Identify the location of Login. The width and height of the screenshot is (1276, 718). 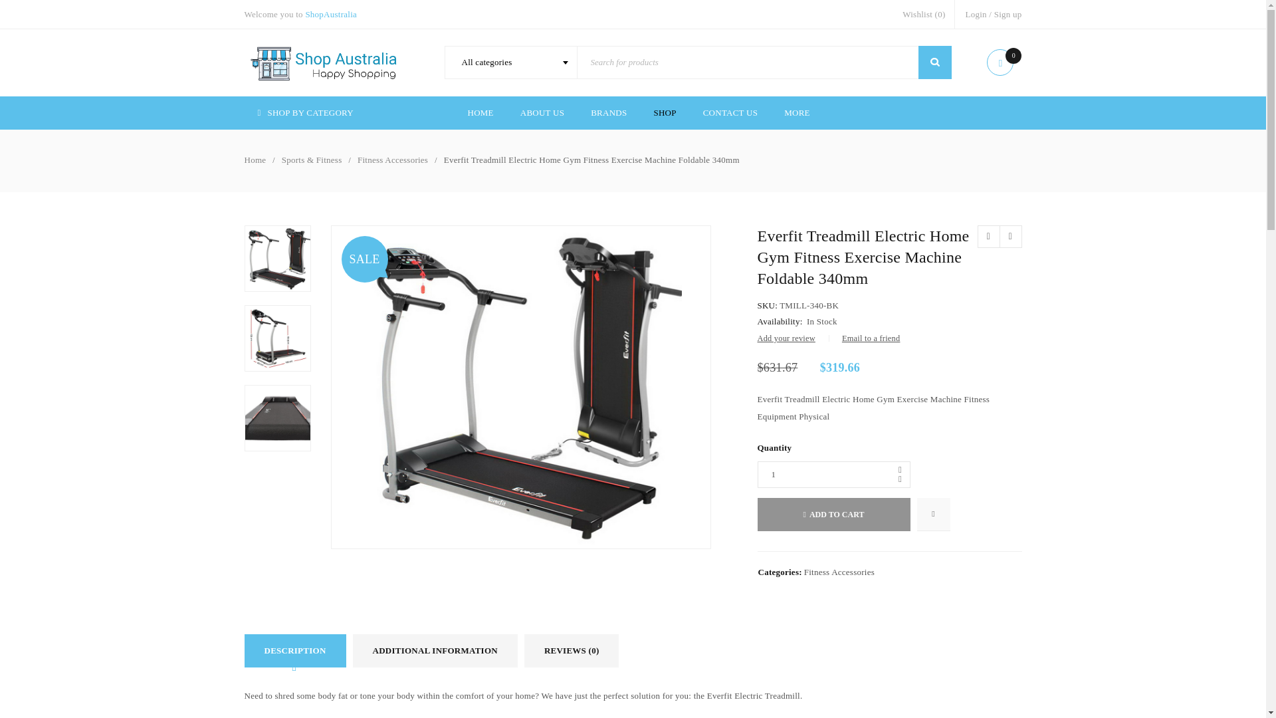
(976, 14).